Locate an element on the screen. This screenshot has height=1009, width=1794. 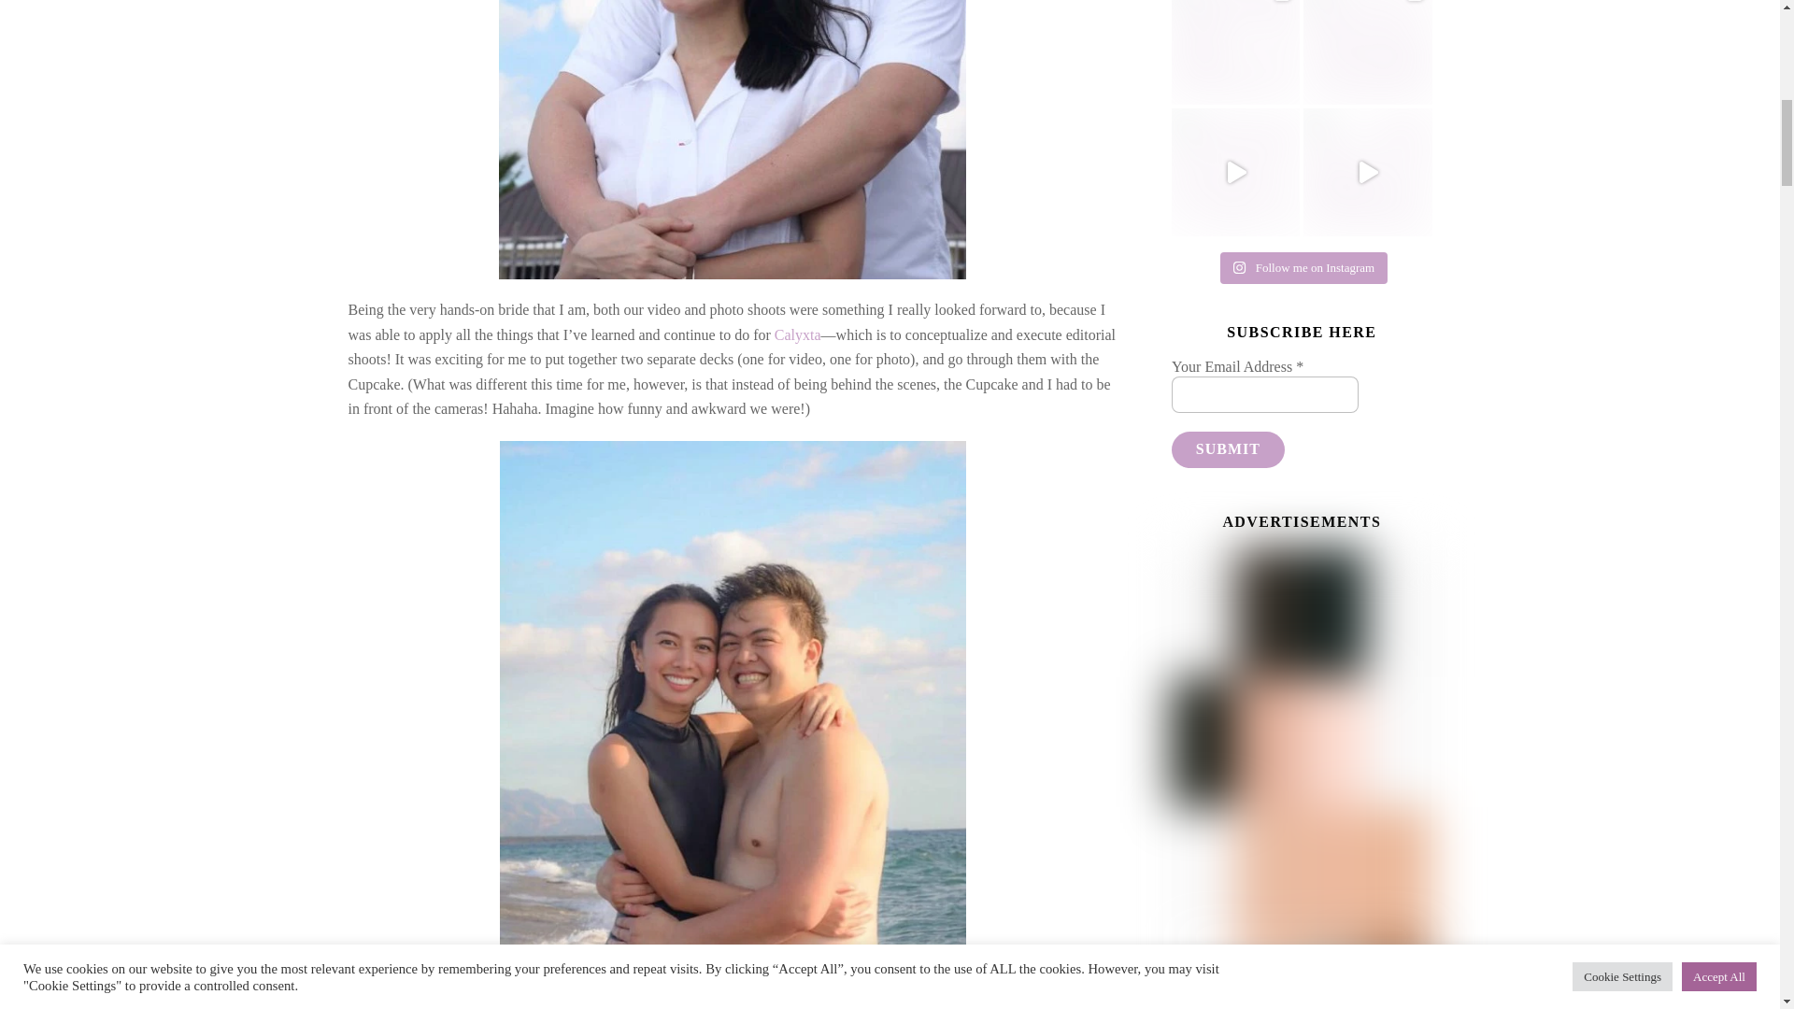
Your Email Address is located at coordinates (1264, 394).